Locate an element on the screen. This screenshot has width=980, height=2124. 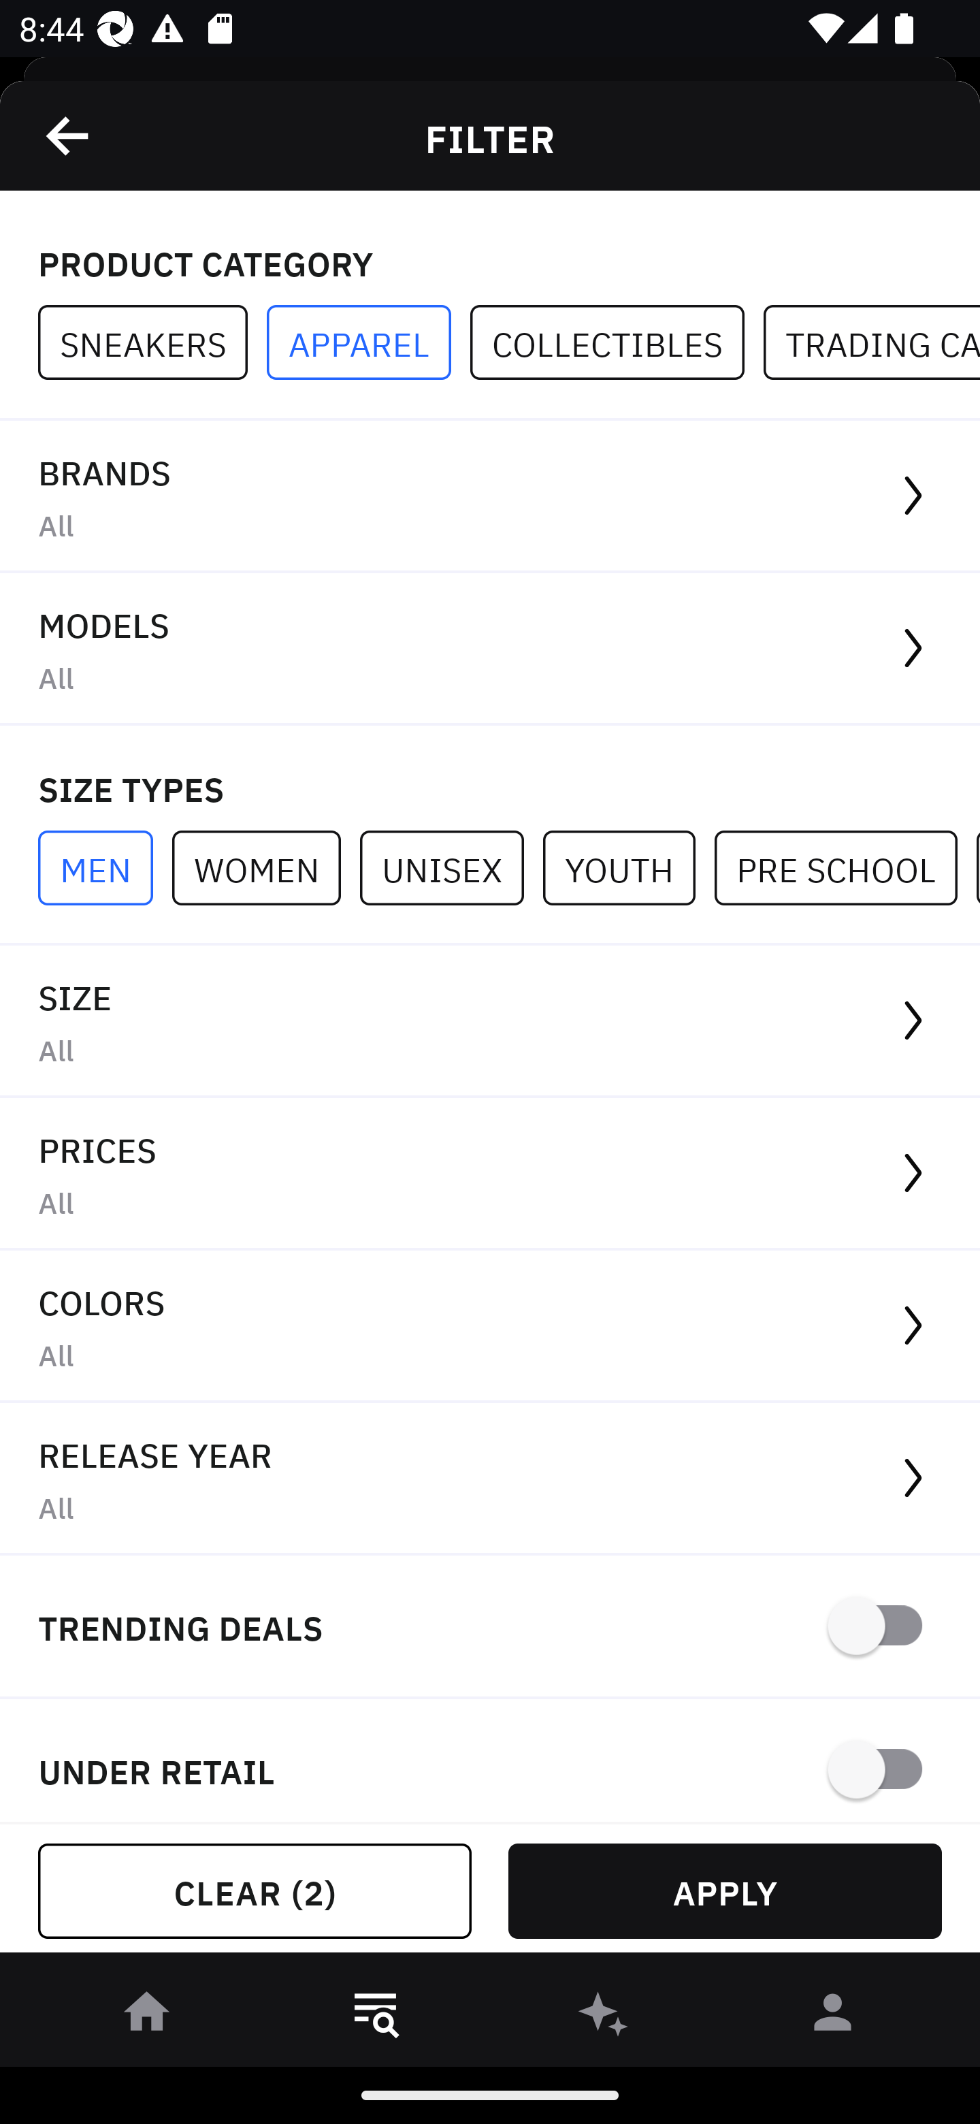
RELEASE YEAR All is located at coordinates (490, 1479).